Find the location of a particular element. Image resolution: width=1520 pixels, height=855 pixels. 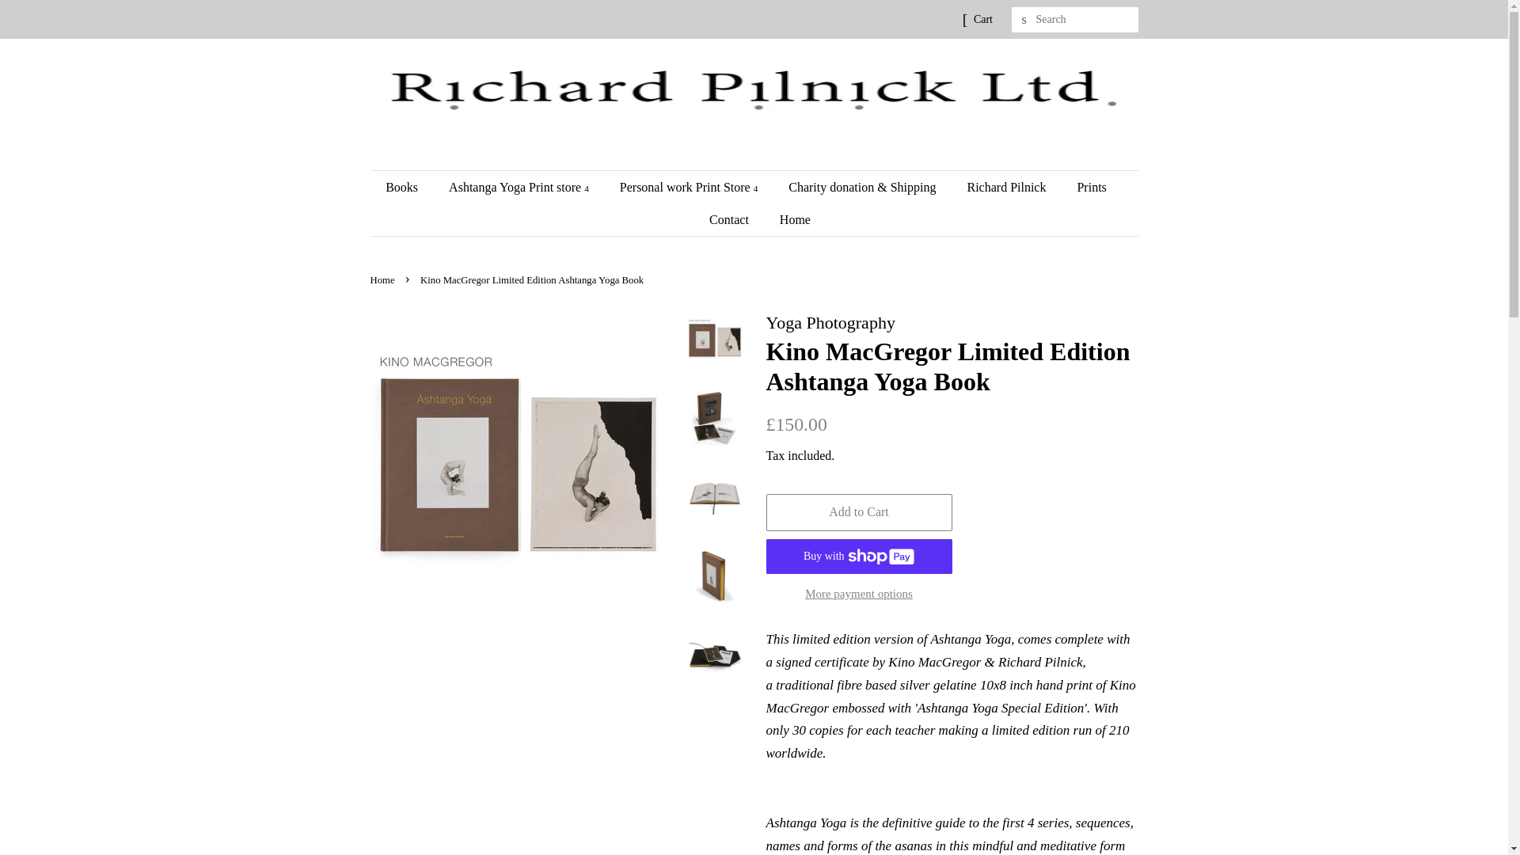

Back to the frontpage is located at coordinates (385, 279).